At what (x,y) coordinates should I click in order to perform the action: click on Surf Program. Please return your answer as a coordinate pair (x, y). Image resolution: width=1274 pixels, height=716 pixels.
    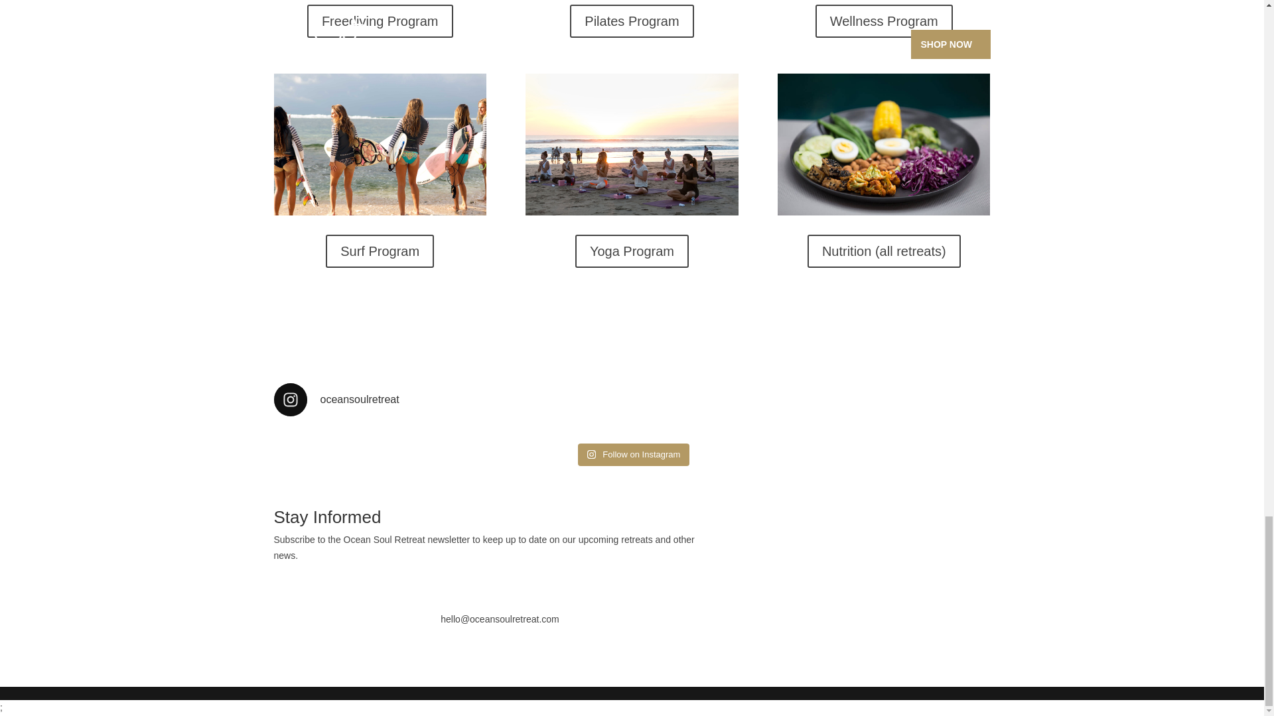
    Looking at the image, I should click on (380, 251).